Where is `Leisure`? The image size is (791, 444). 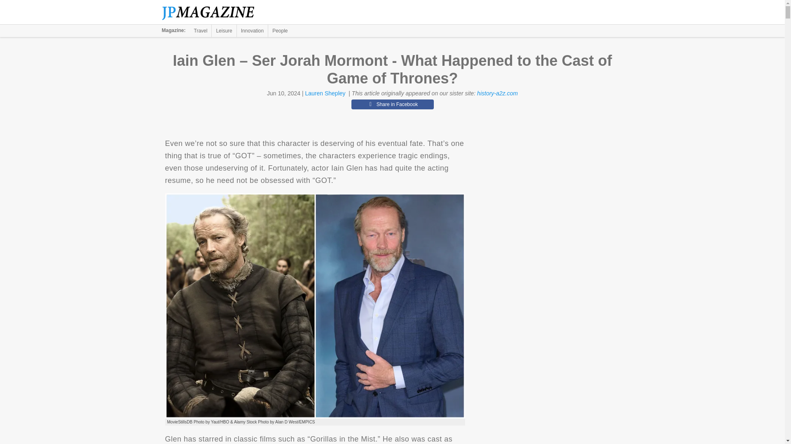 Leisure is located at coordinates (224, 30).